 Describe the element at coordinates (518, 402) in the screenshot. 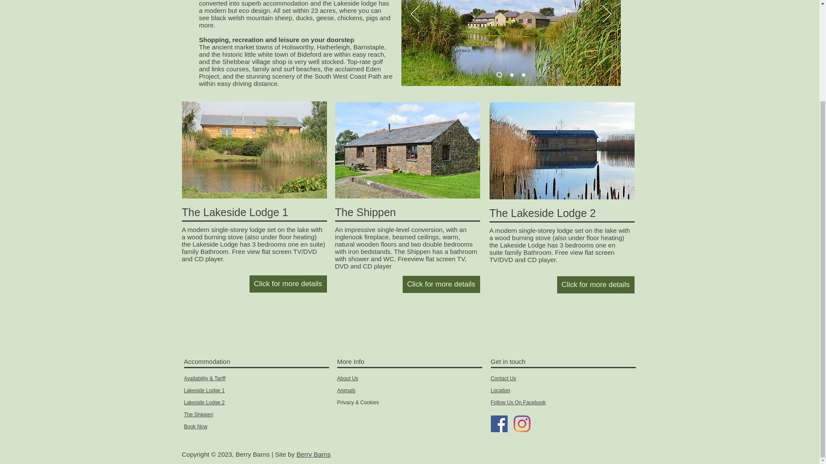

I see `Follow Us On Facebook` at that location.